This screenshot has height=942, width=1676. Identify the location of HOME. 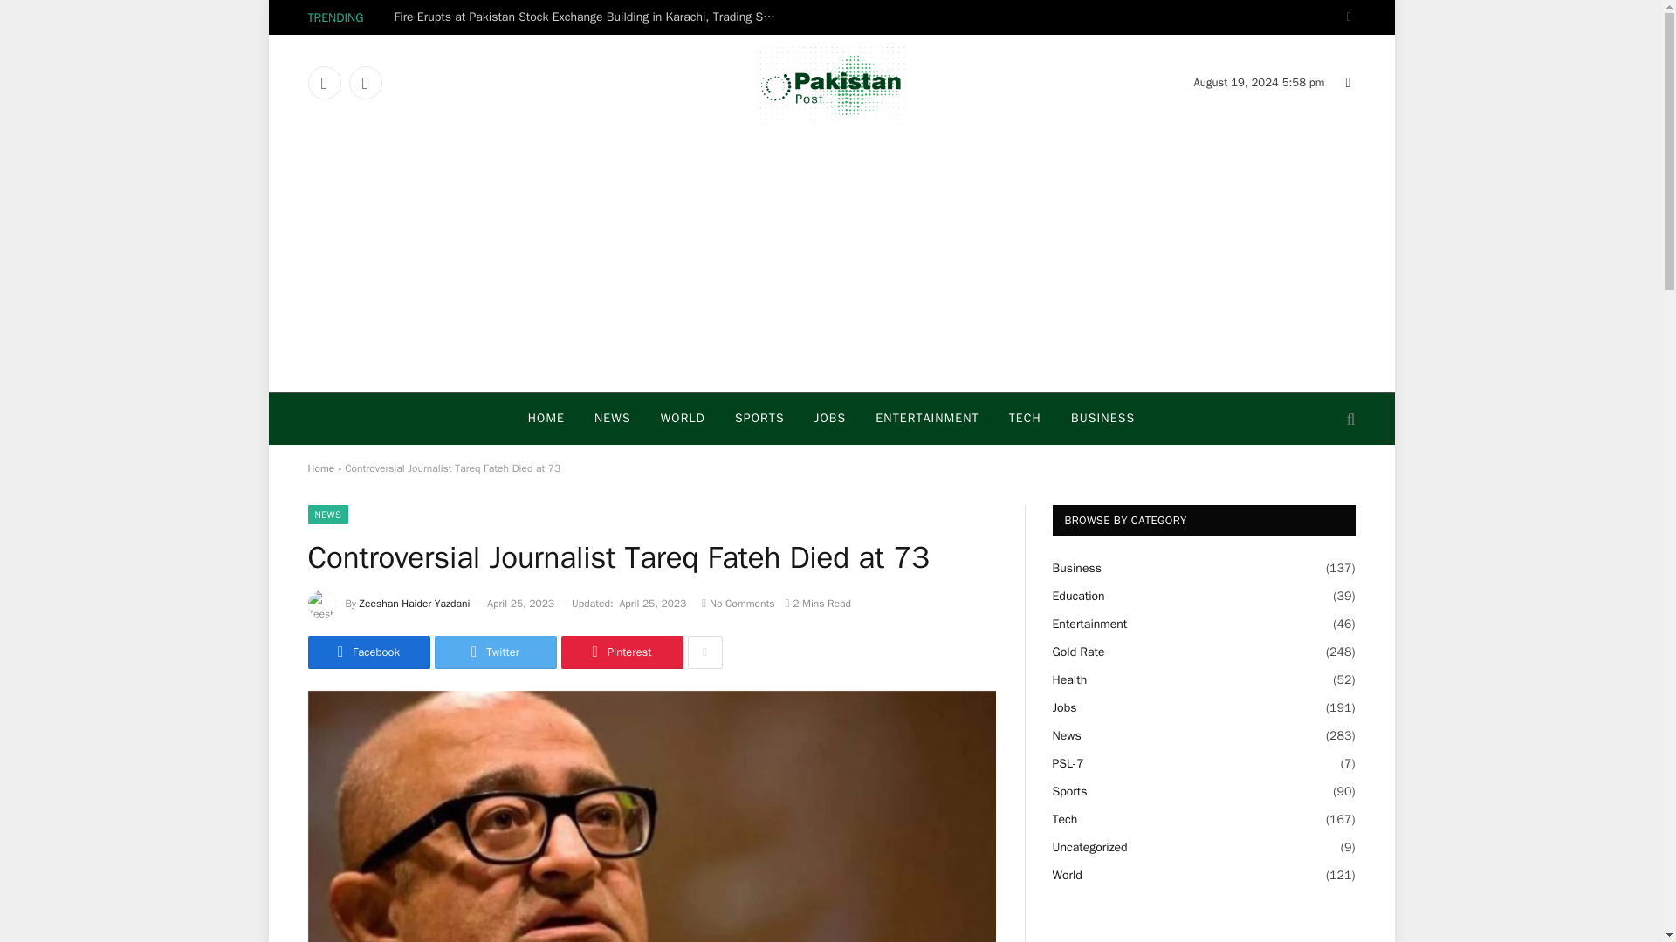
(546, 419).